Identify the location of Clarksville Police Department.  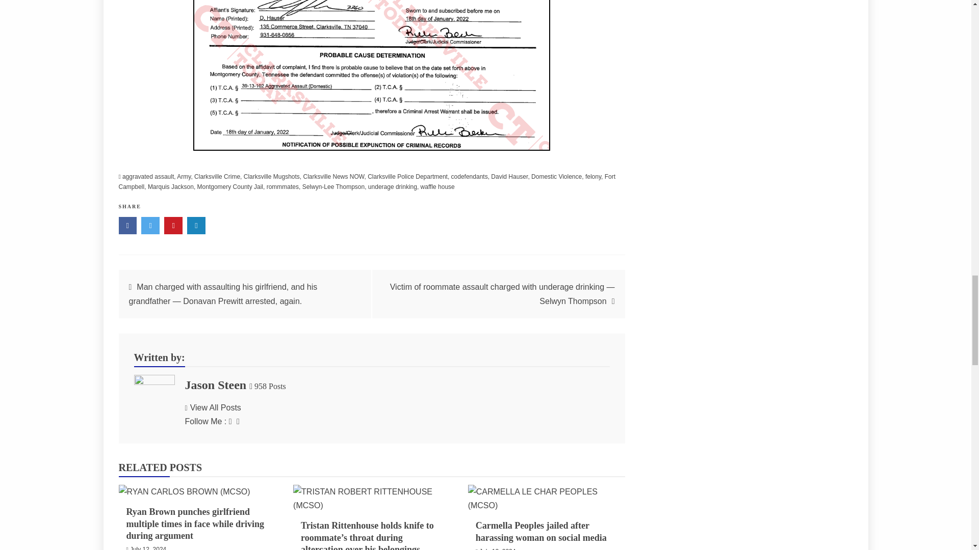
(407, 177).